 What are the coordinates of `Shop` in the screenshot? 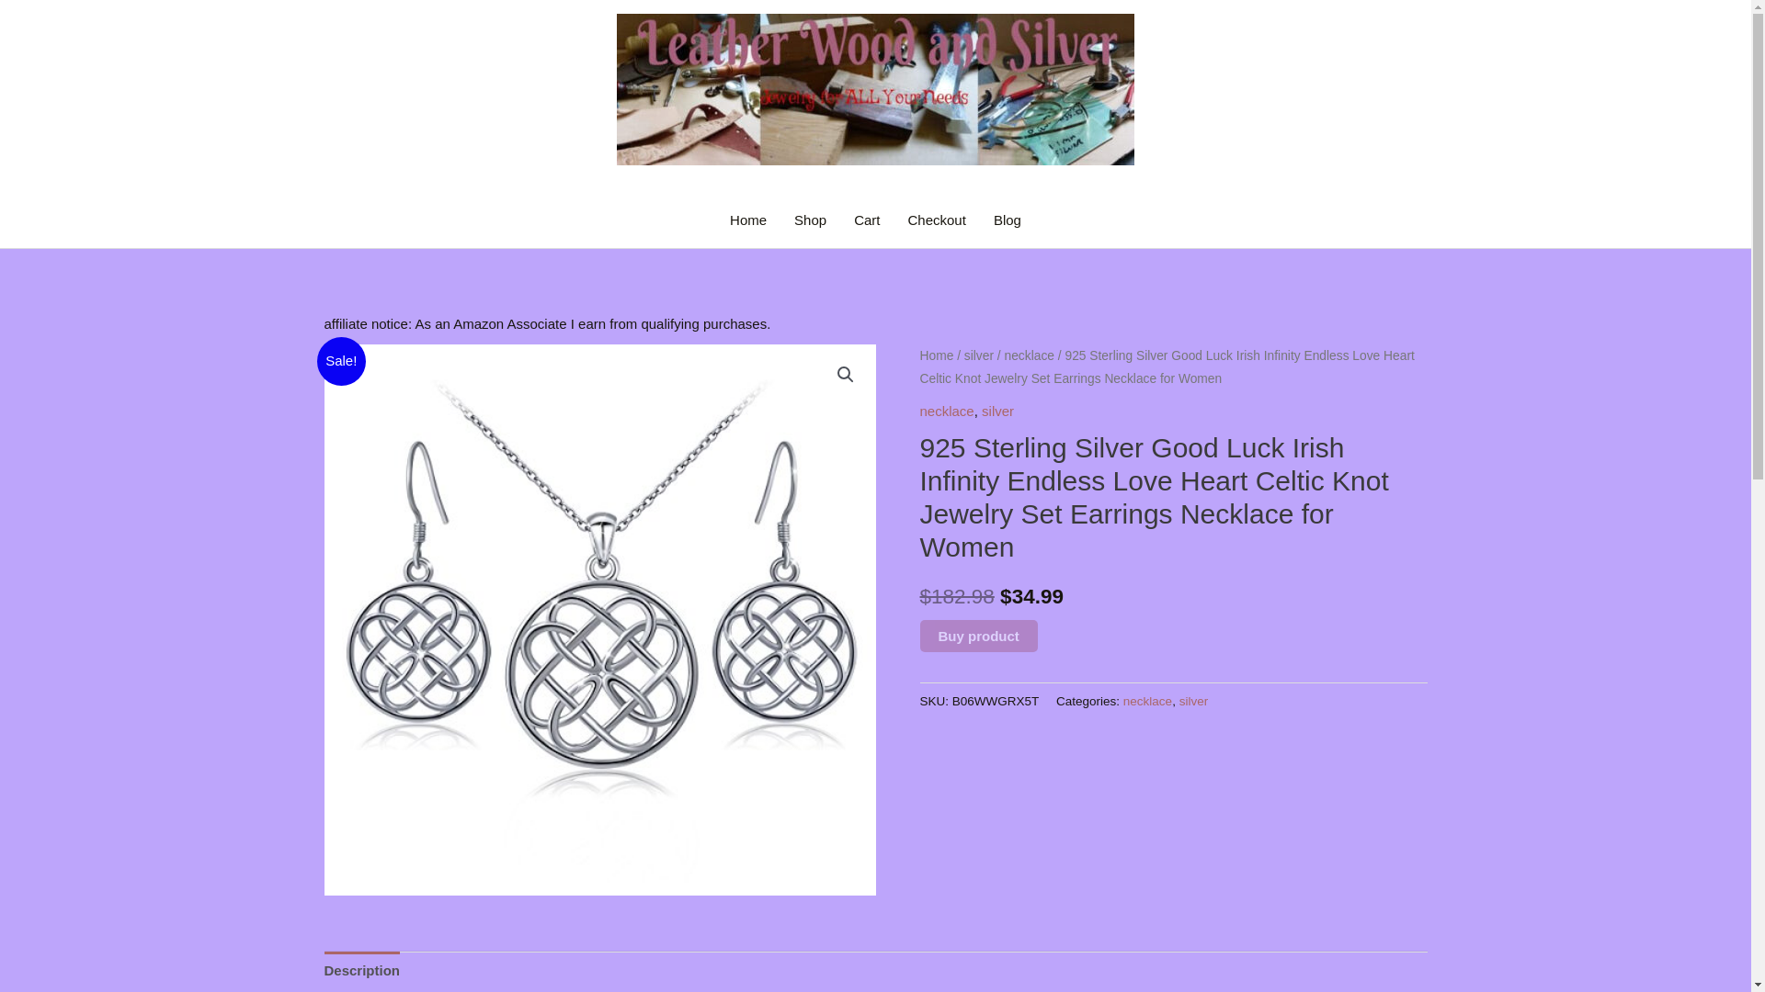 It's located at (809, 220).